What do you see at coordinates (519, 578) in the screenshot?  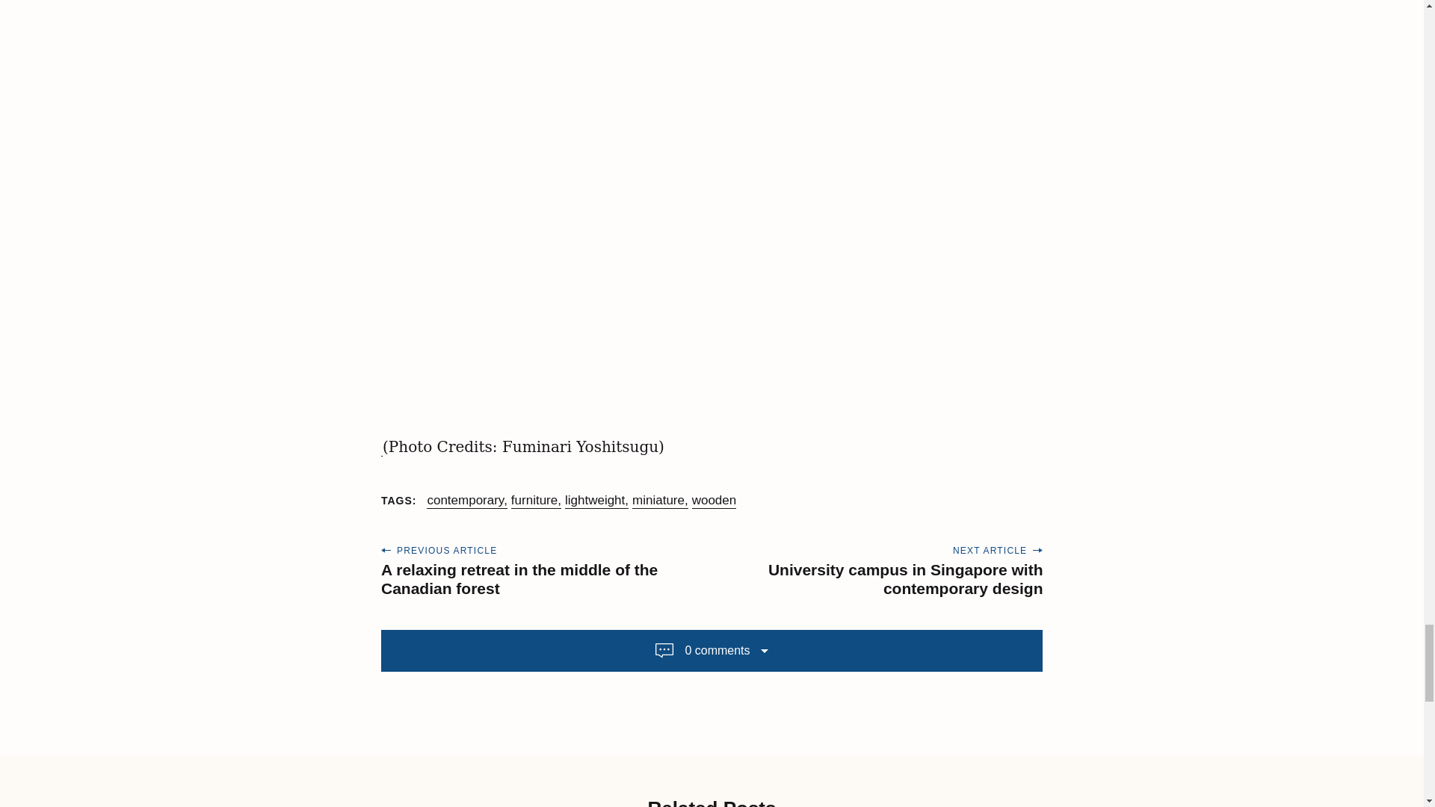 I see `A relaxing retreat in the middle of the Canadian forest` at bounding box center [519, 578].